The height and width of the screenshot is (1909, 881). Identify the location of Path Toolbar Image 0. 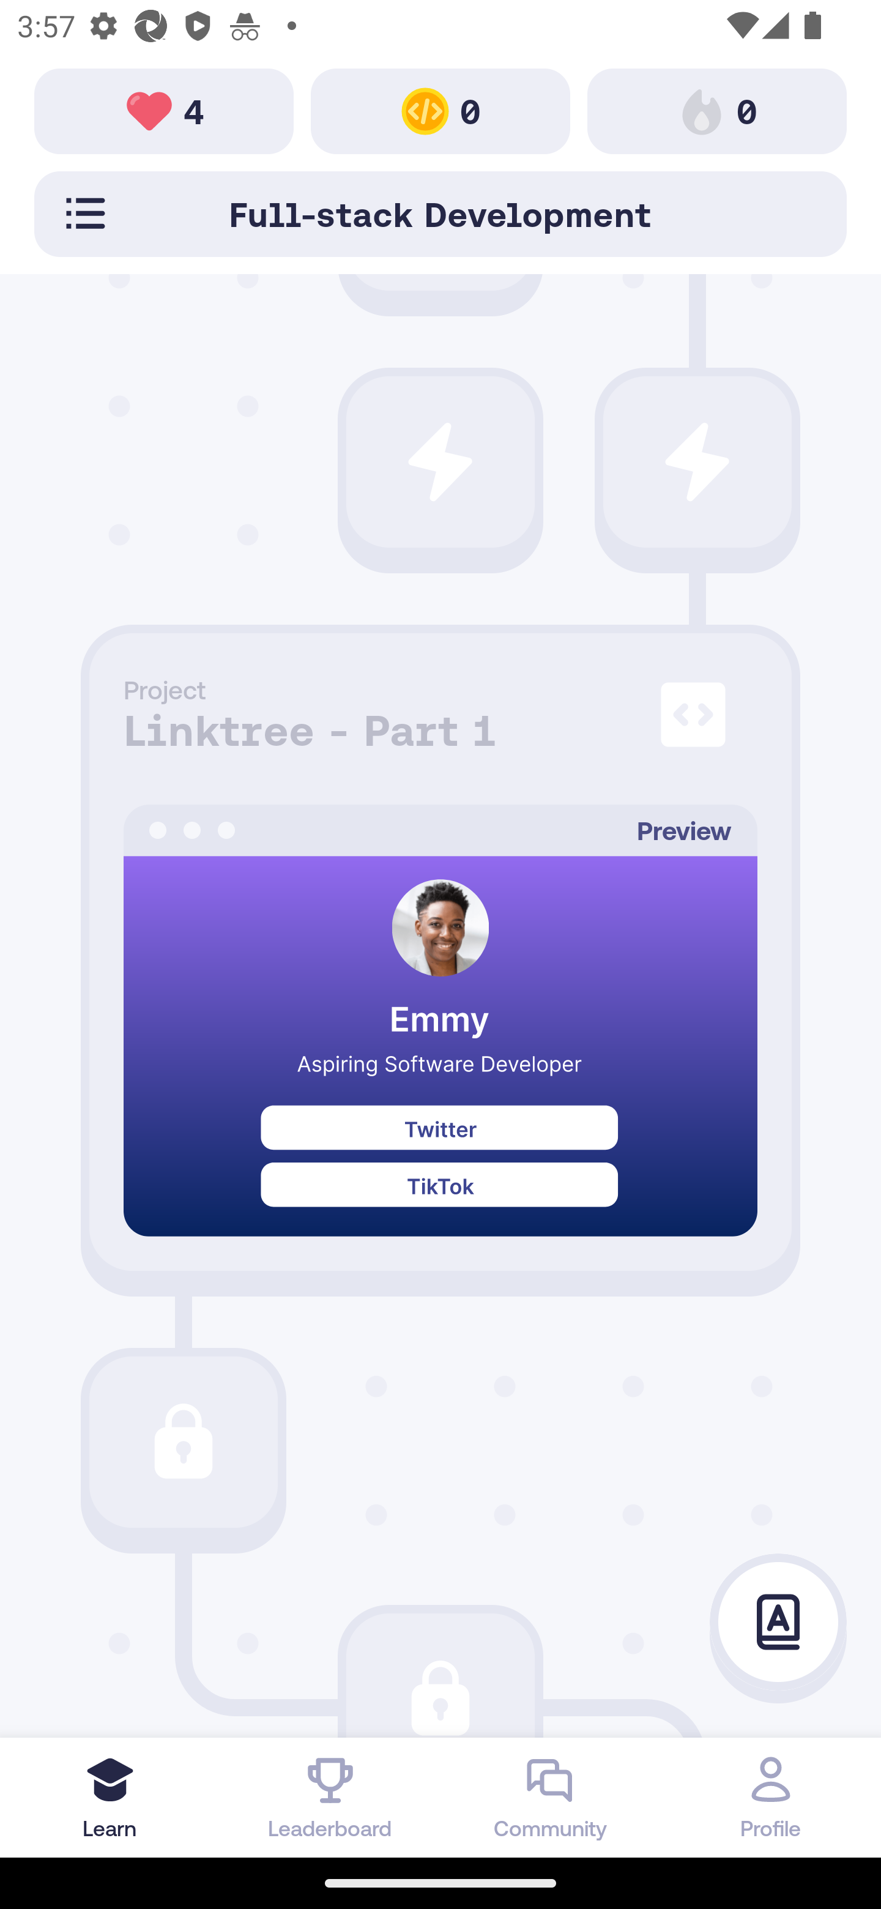
(717, 110).